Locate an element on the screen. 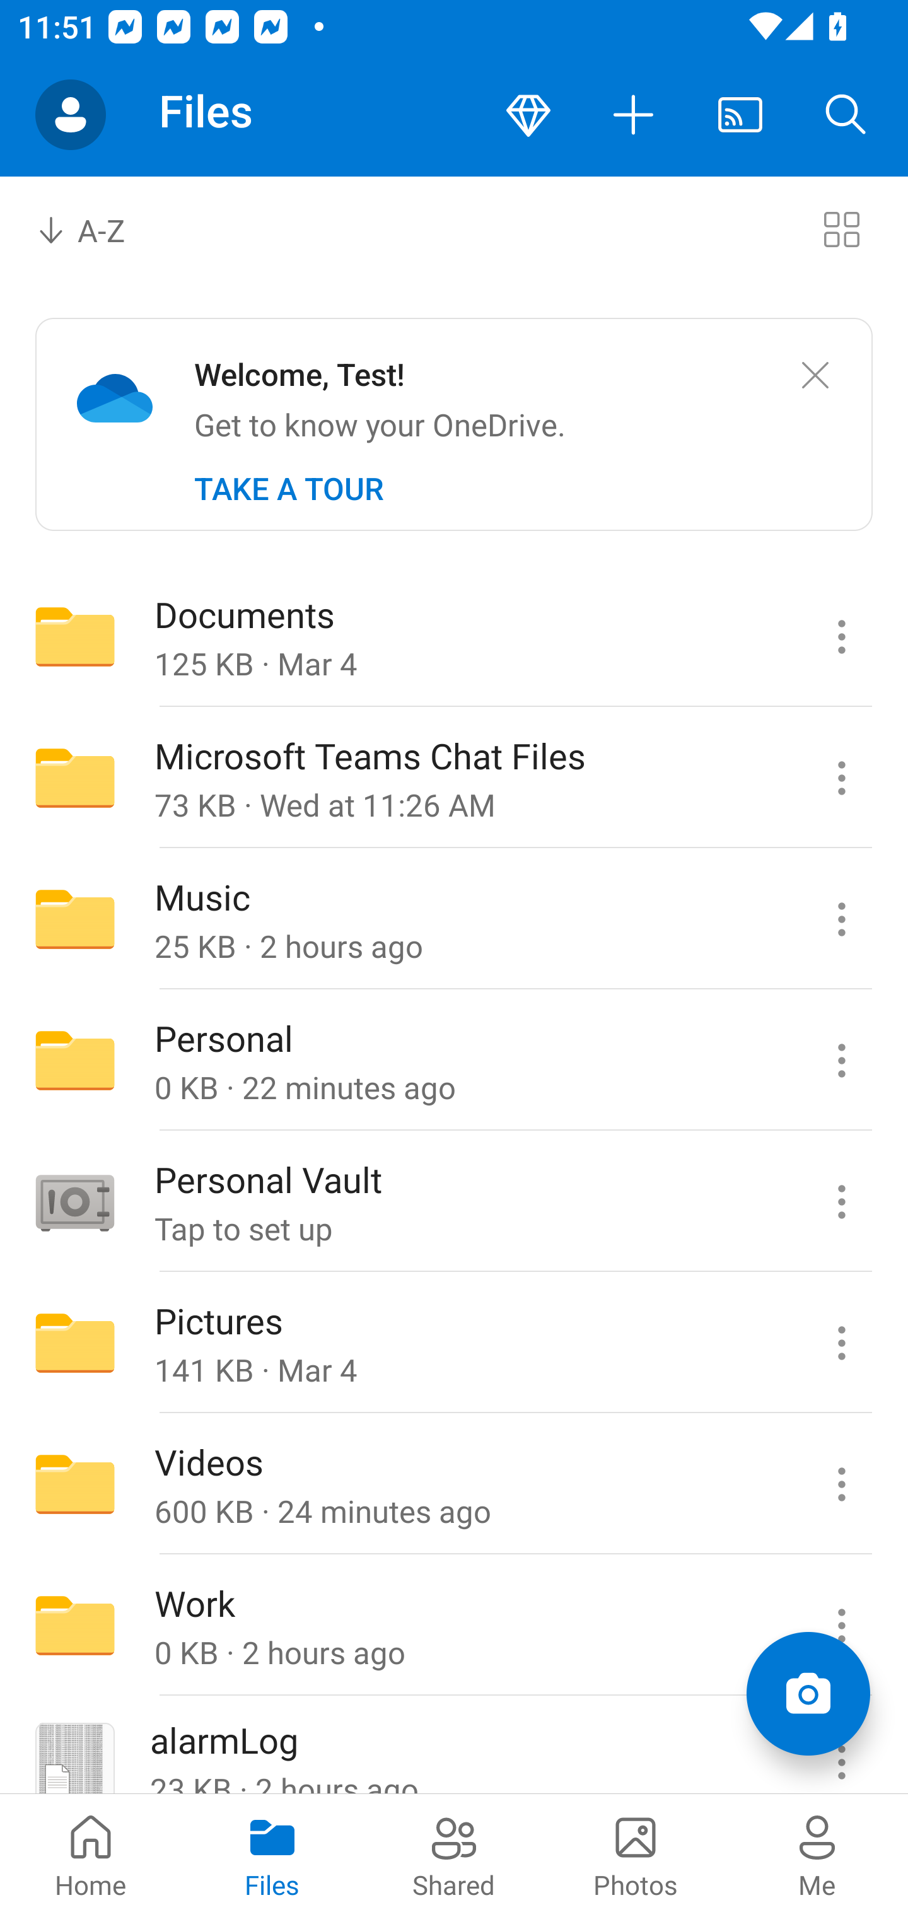 The width and height of the screenshot is (908, 1917). Documents commands is located at coordinates (841, 636).